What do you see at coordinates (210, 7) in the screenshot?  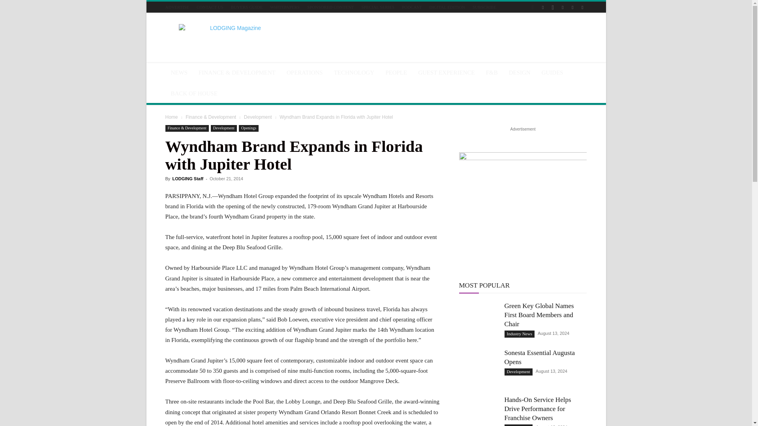 I see `CONTACT US` at bounding box center [210, 7].